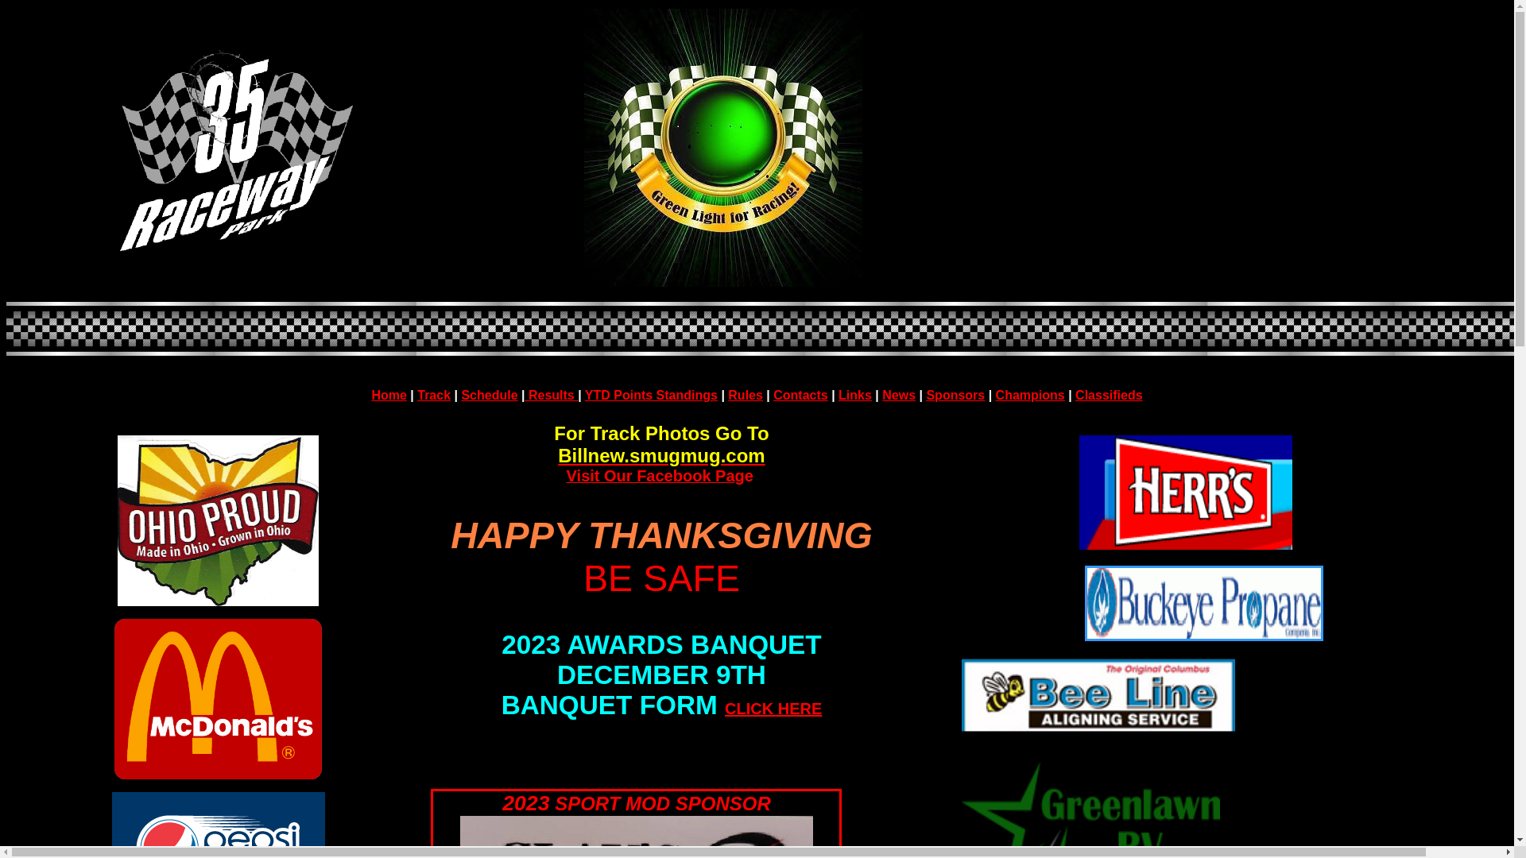 The height and width of the screenshot is (858, 1526). What do you see at coordinates (773, 709) in the screenshot?
I see `CLICK HERE` at bounding box center [773, 709].